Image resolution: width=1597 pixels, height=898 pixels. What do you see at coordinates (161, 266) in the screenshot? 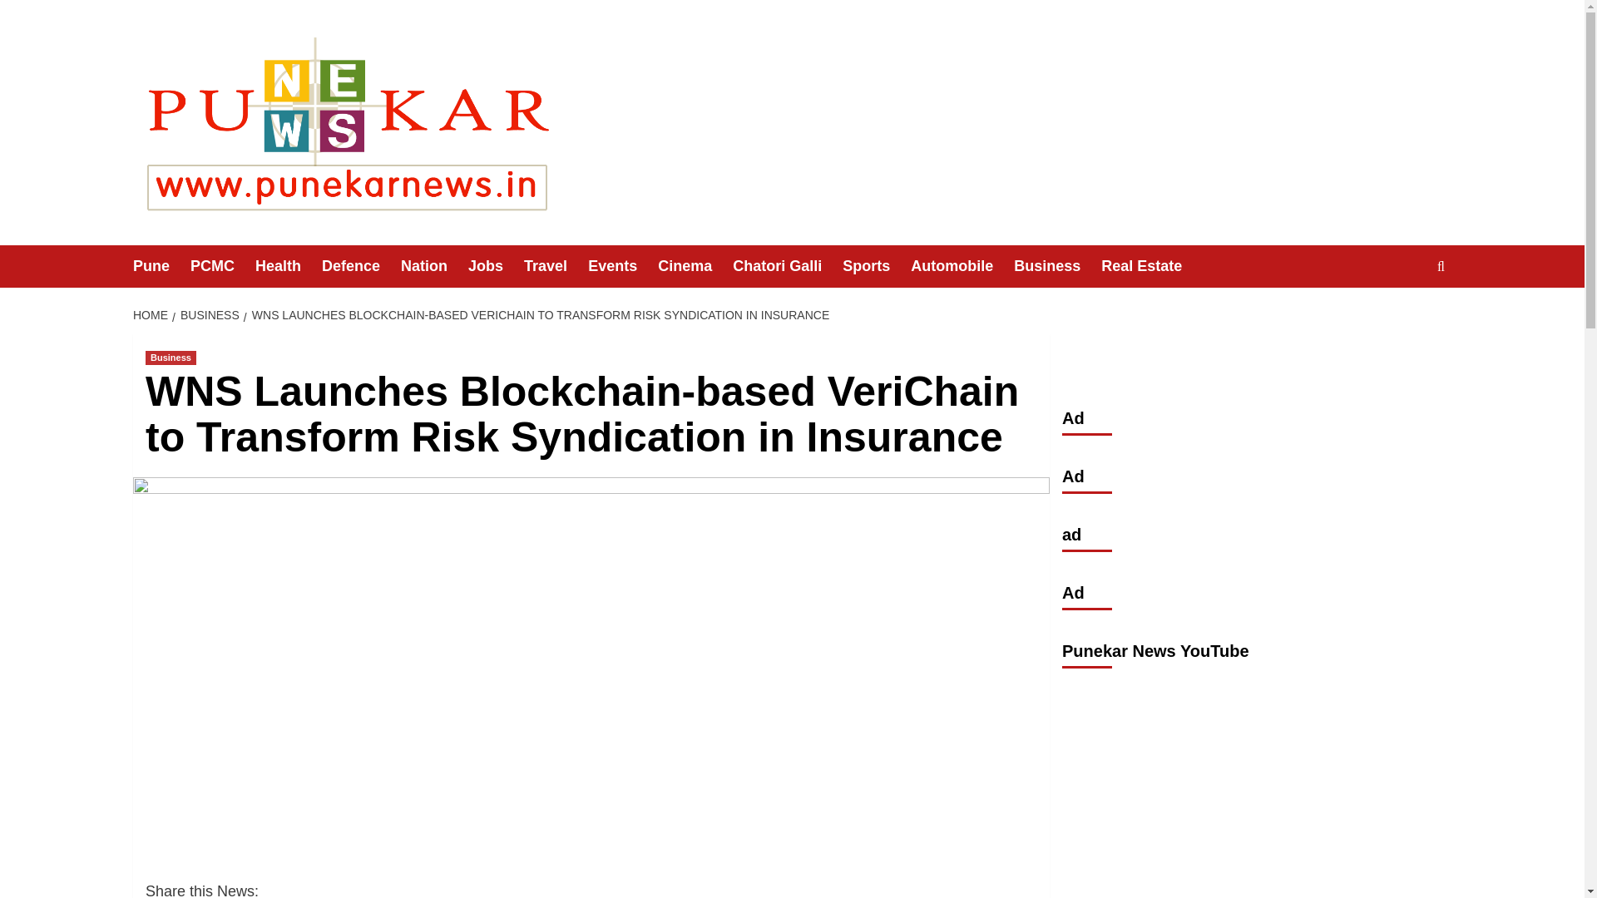
I see `Pune` at bounding box center [161, 266].